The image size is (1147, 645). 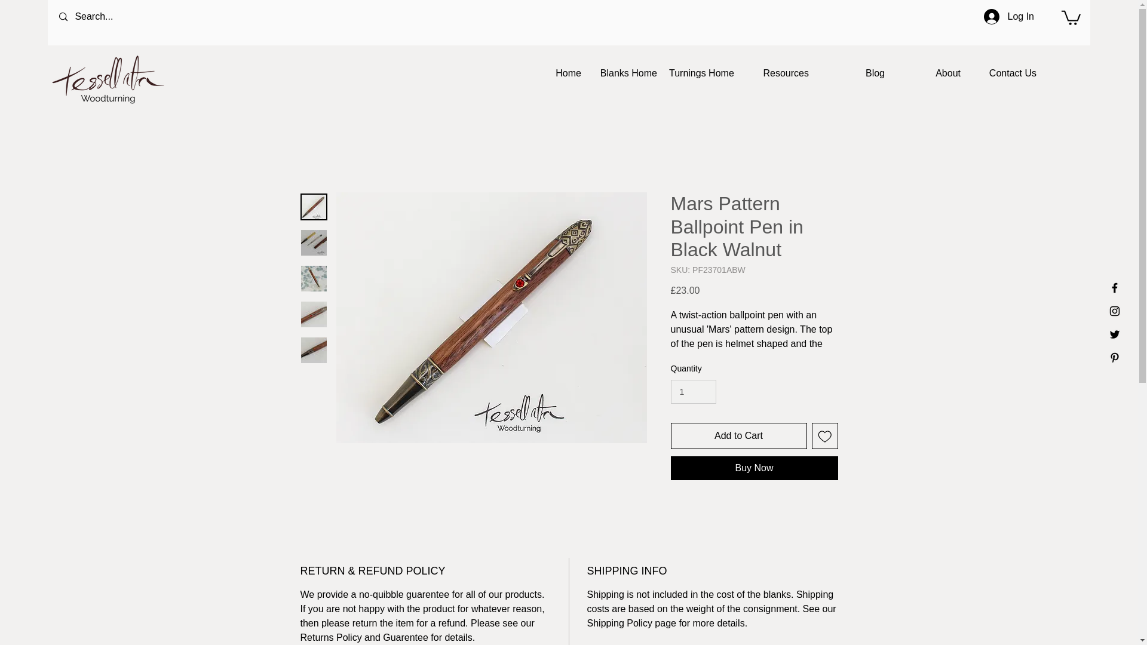 I want to click on 1, so click(x=693, y=392).